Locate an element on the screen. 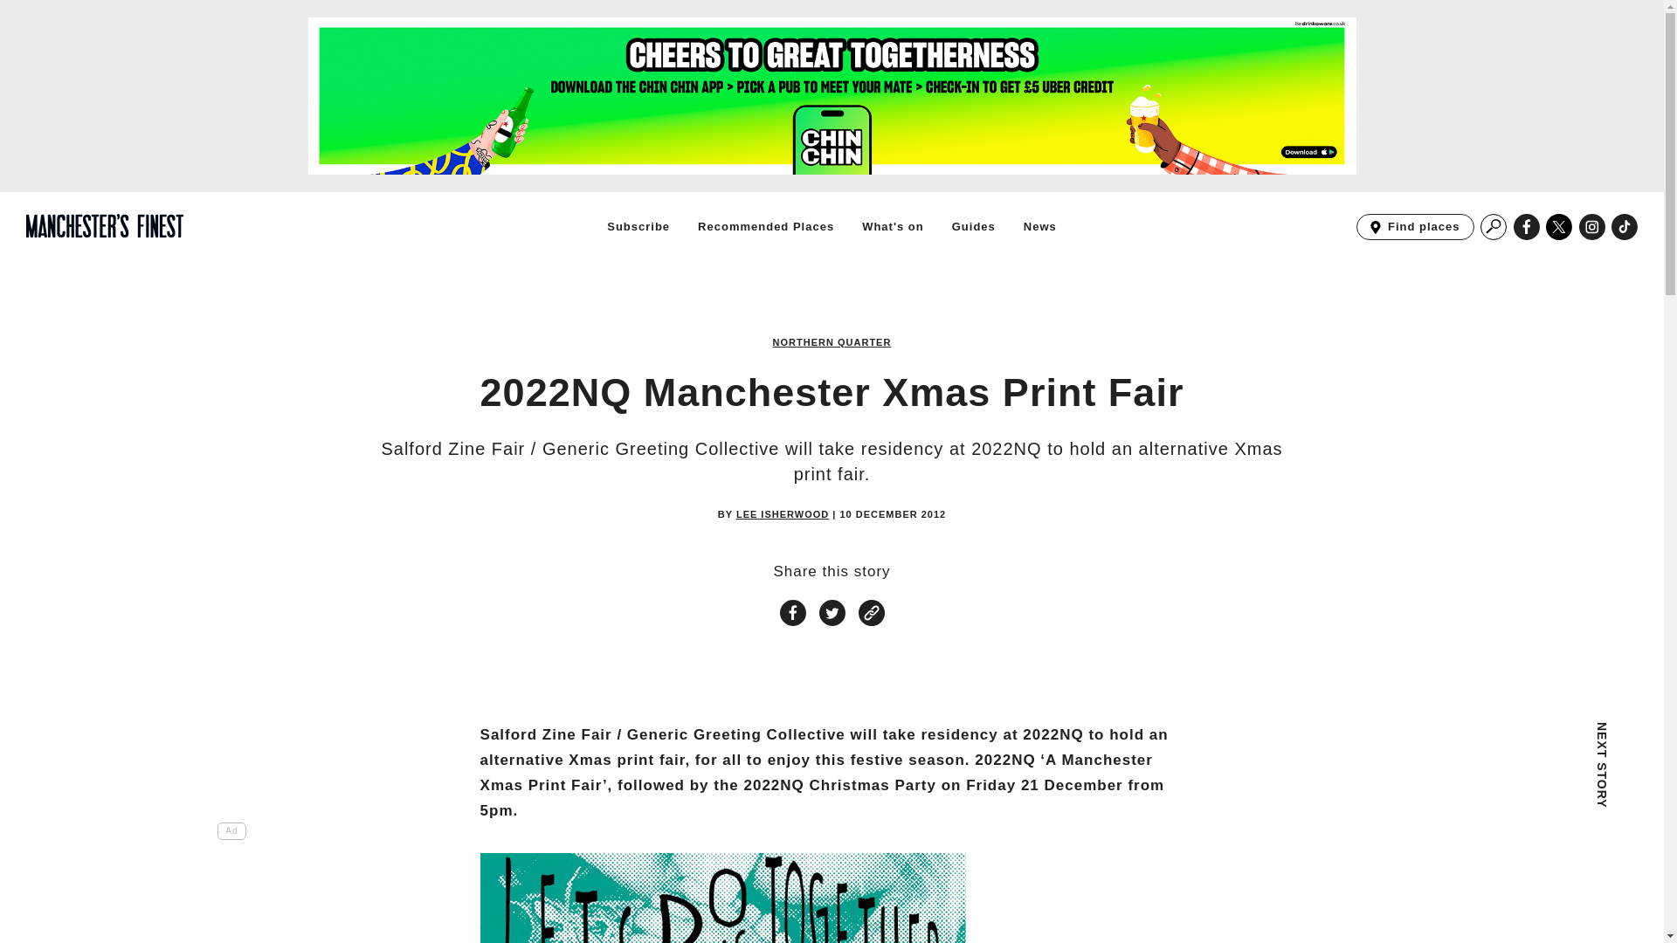 Image resolution: width=1677 pixels, height=943 pixels. Guides is located at coordinates (765, 226).